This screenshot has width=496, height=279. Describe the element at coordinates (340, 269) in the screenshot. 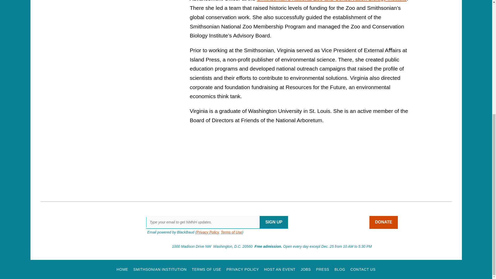

I see `BLOG` at that location.